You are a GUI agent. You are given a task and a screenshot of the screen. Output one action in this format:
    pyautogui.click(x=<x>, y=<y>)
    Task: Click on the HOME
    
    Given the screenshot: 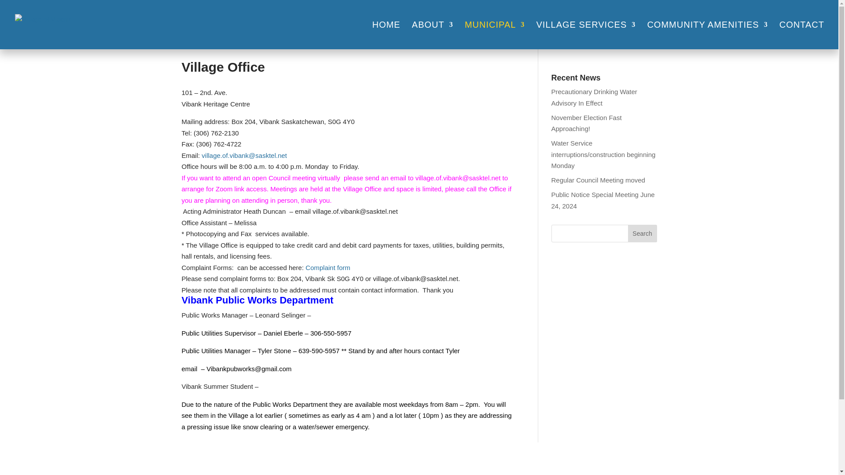 What is the action you would take?
    pyautogui.click(x=386, y=35)
    